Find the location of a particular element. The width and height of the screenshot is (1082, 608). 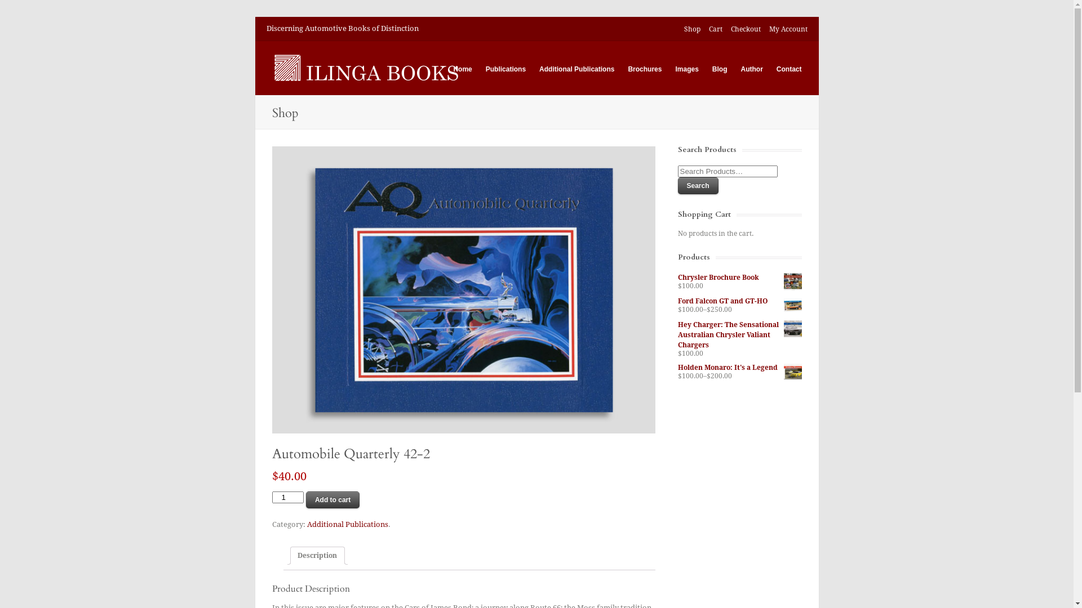

Checkout is located at coordinates (745, 29).